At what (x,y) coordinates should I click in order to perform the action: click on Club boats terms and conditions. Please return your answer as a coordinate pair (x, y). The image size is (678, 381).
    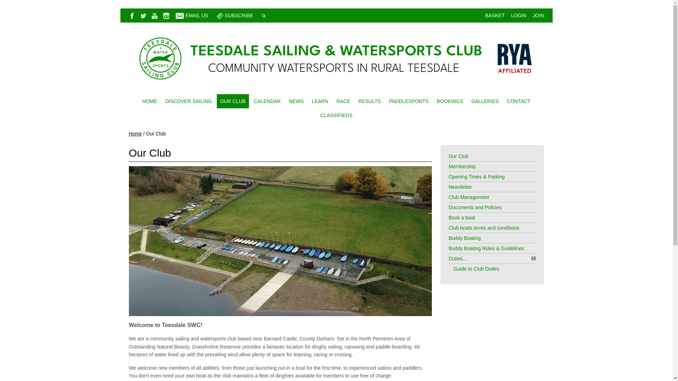
    Looking at the image, I should click on (484, 228).